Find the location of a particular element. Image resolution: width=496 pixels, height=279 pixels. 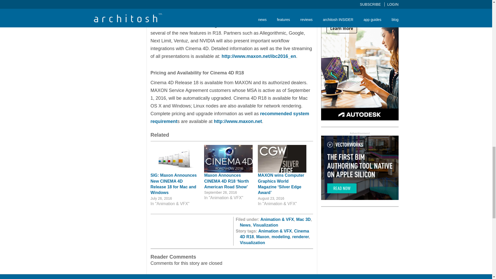

Versus is located at coordinates (252, 25).